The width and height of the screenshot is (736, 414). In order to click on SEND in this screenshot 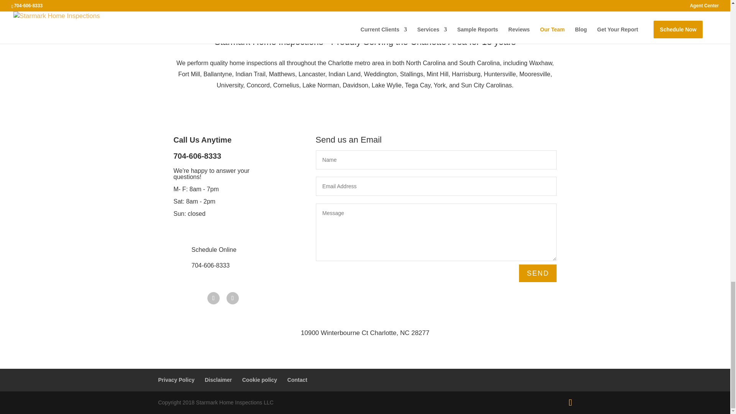, I will do `click(537, 273)`.